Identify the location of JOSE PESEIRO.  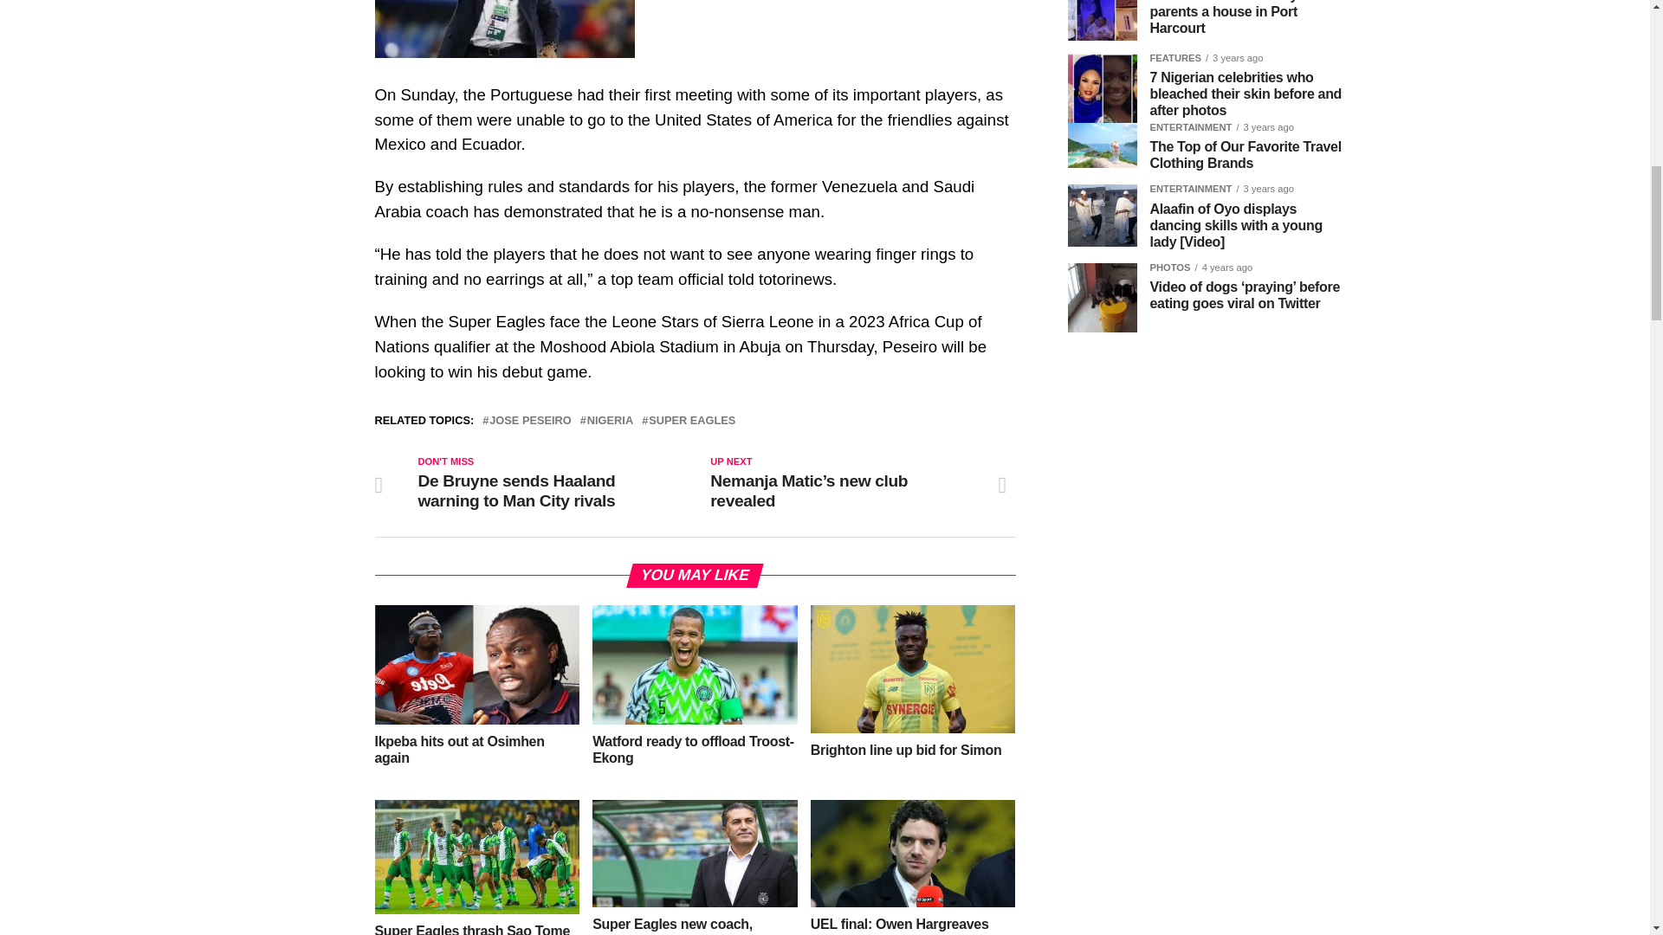
(530, 421).